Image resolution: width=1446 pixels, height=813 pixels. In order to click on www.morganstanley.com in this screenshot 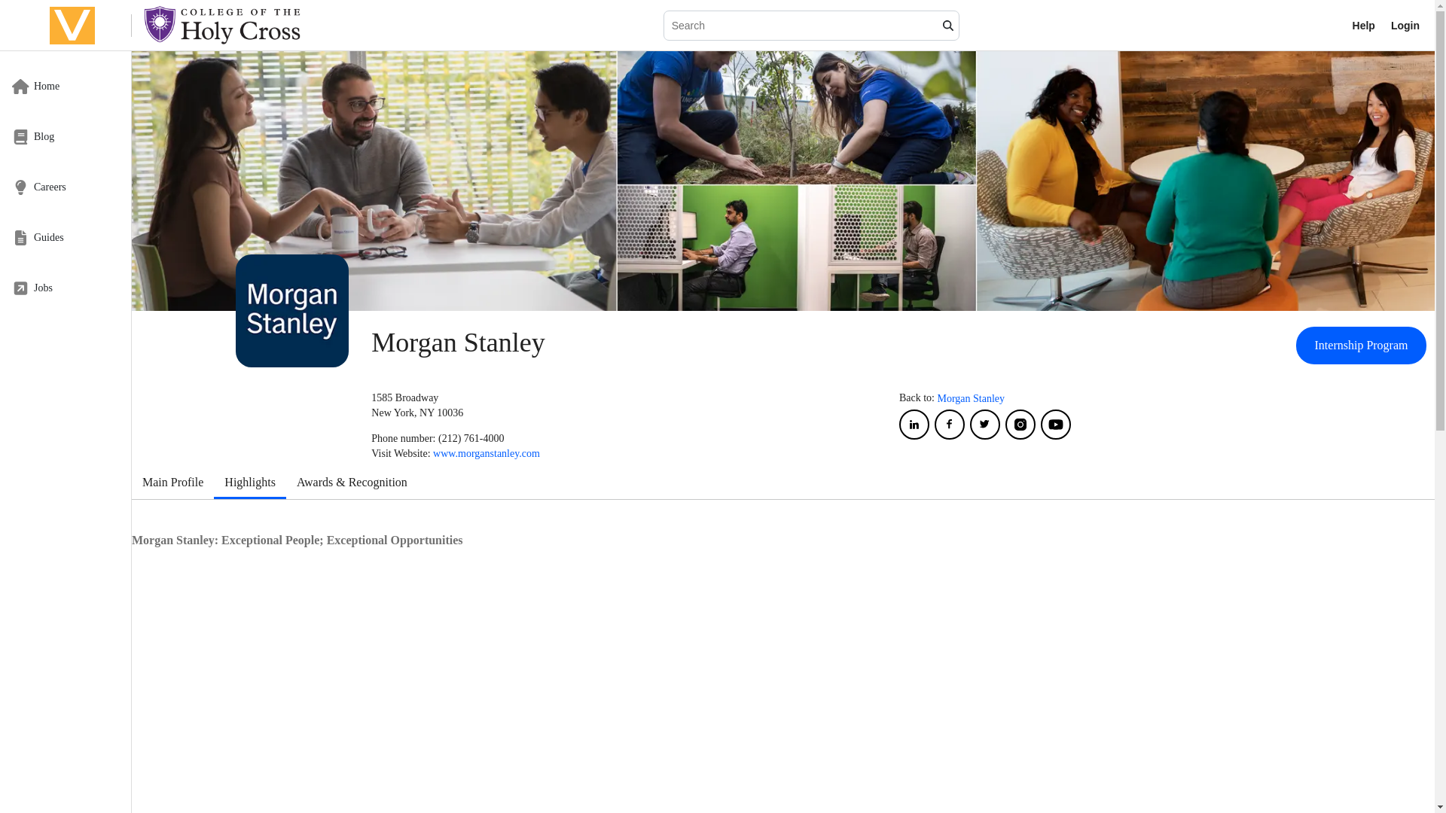, I will do `click(486, 453)`.